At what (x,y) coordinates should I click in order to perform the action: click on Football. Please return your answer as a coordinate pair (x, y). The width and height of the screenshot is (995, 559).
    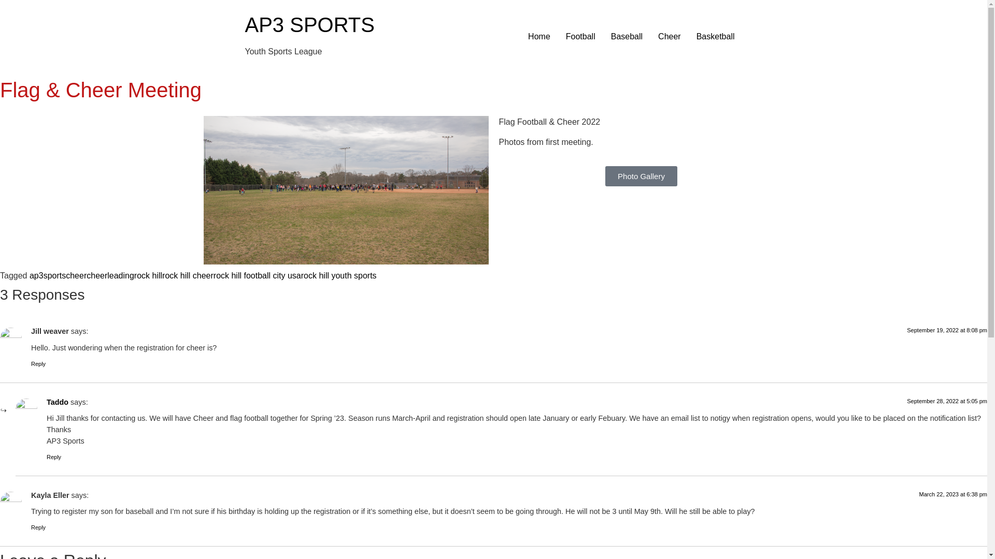
    Looking at the image, I should click on (580, 36).